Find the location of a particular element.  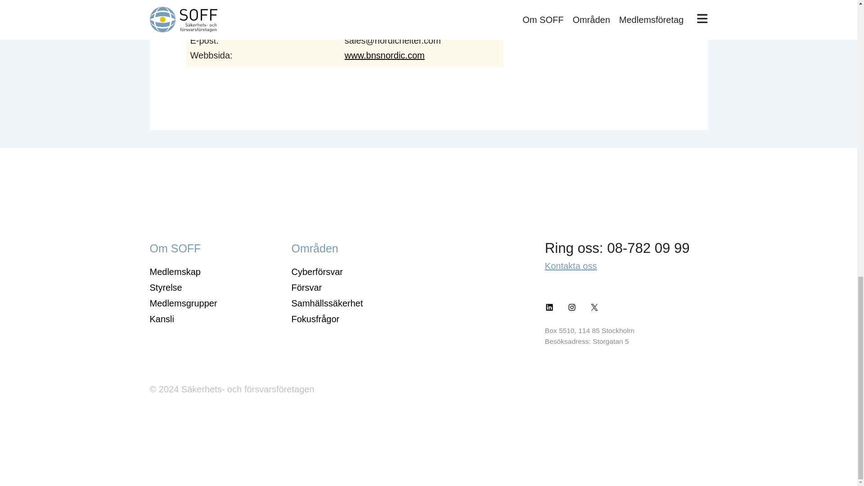

Medlemskap is located at coordinates (175, 271).